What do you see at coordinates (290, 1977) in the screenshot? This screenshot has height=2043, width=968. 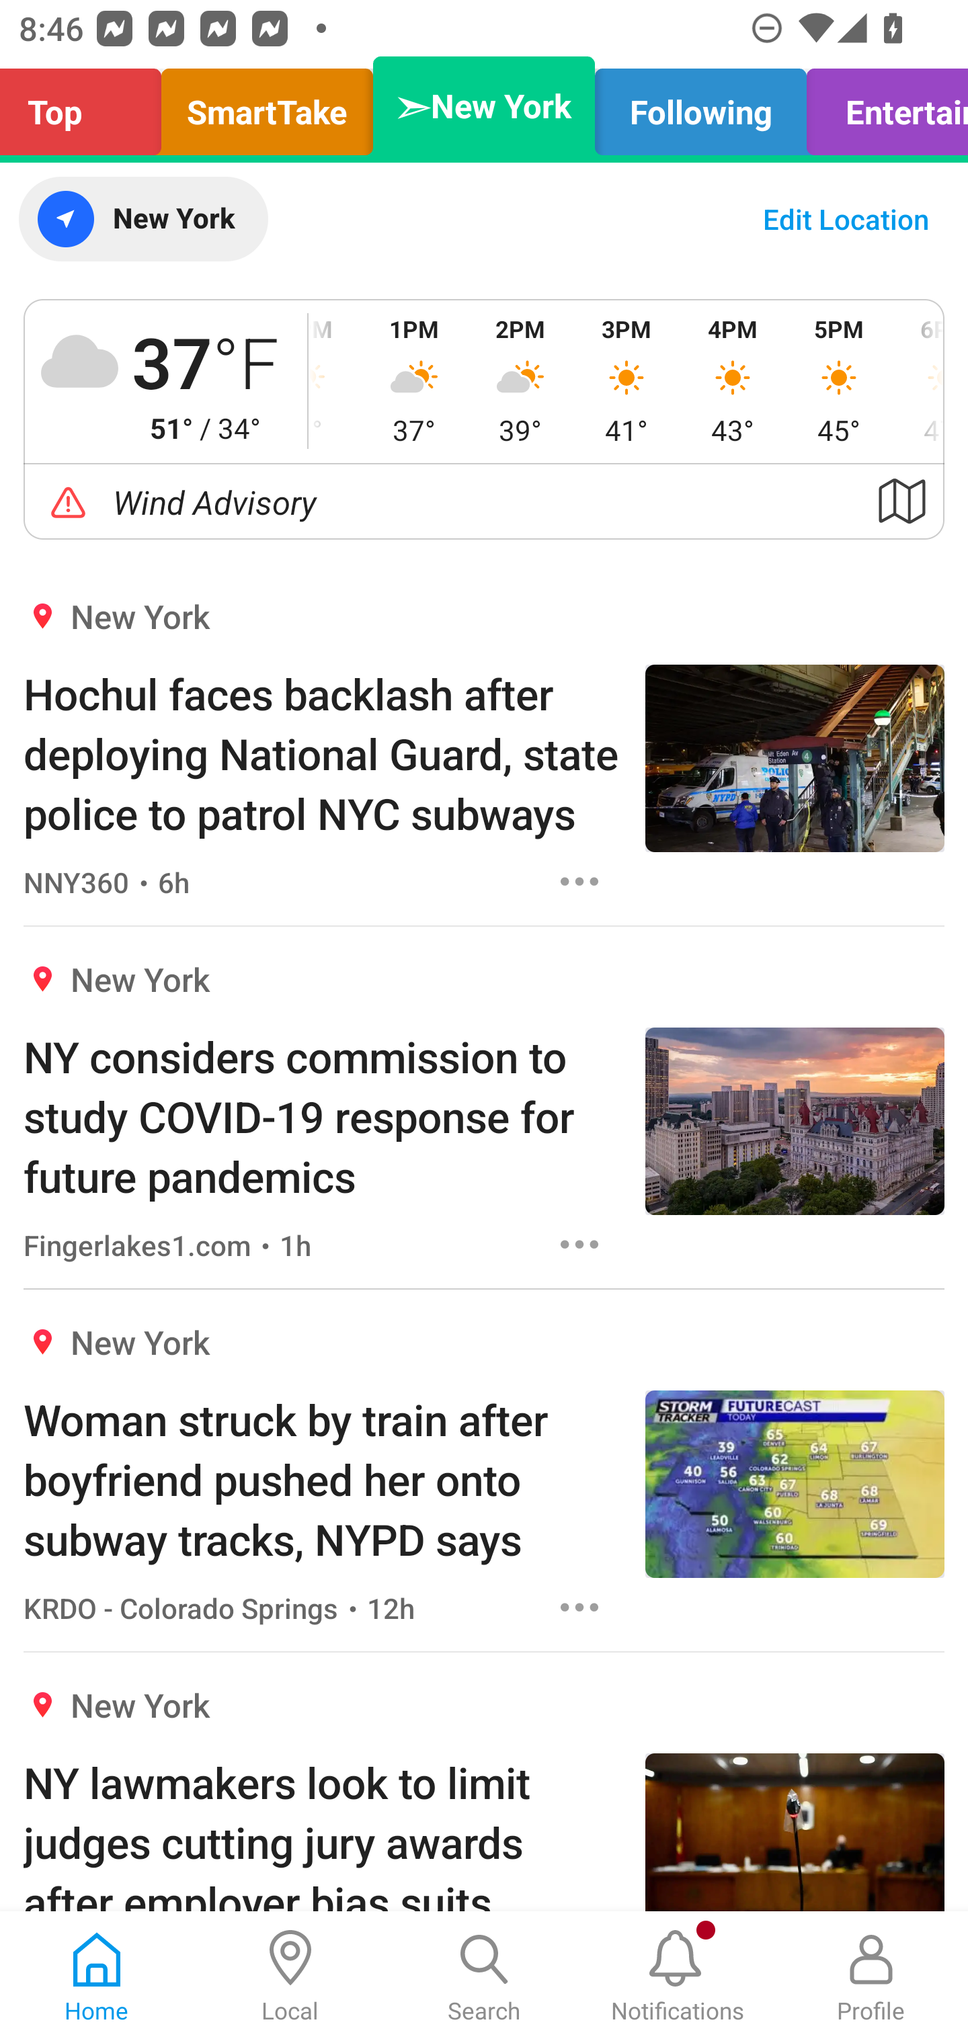 I see `Local` at bounding box center [290, 1977].